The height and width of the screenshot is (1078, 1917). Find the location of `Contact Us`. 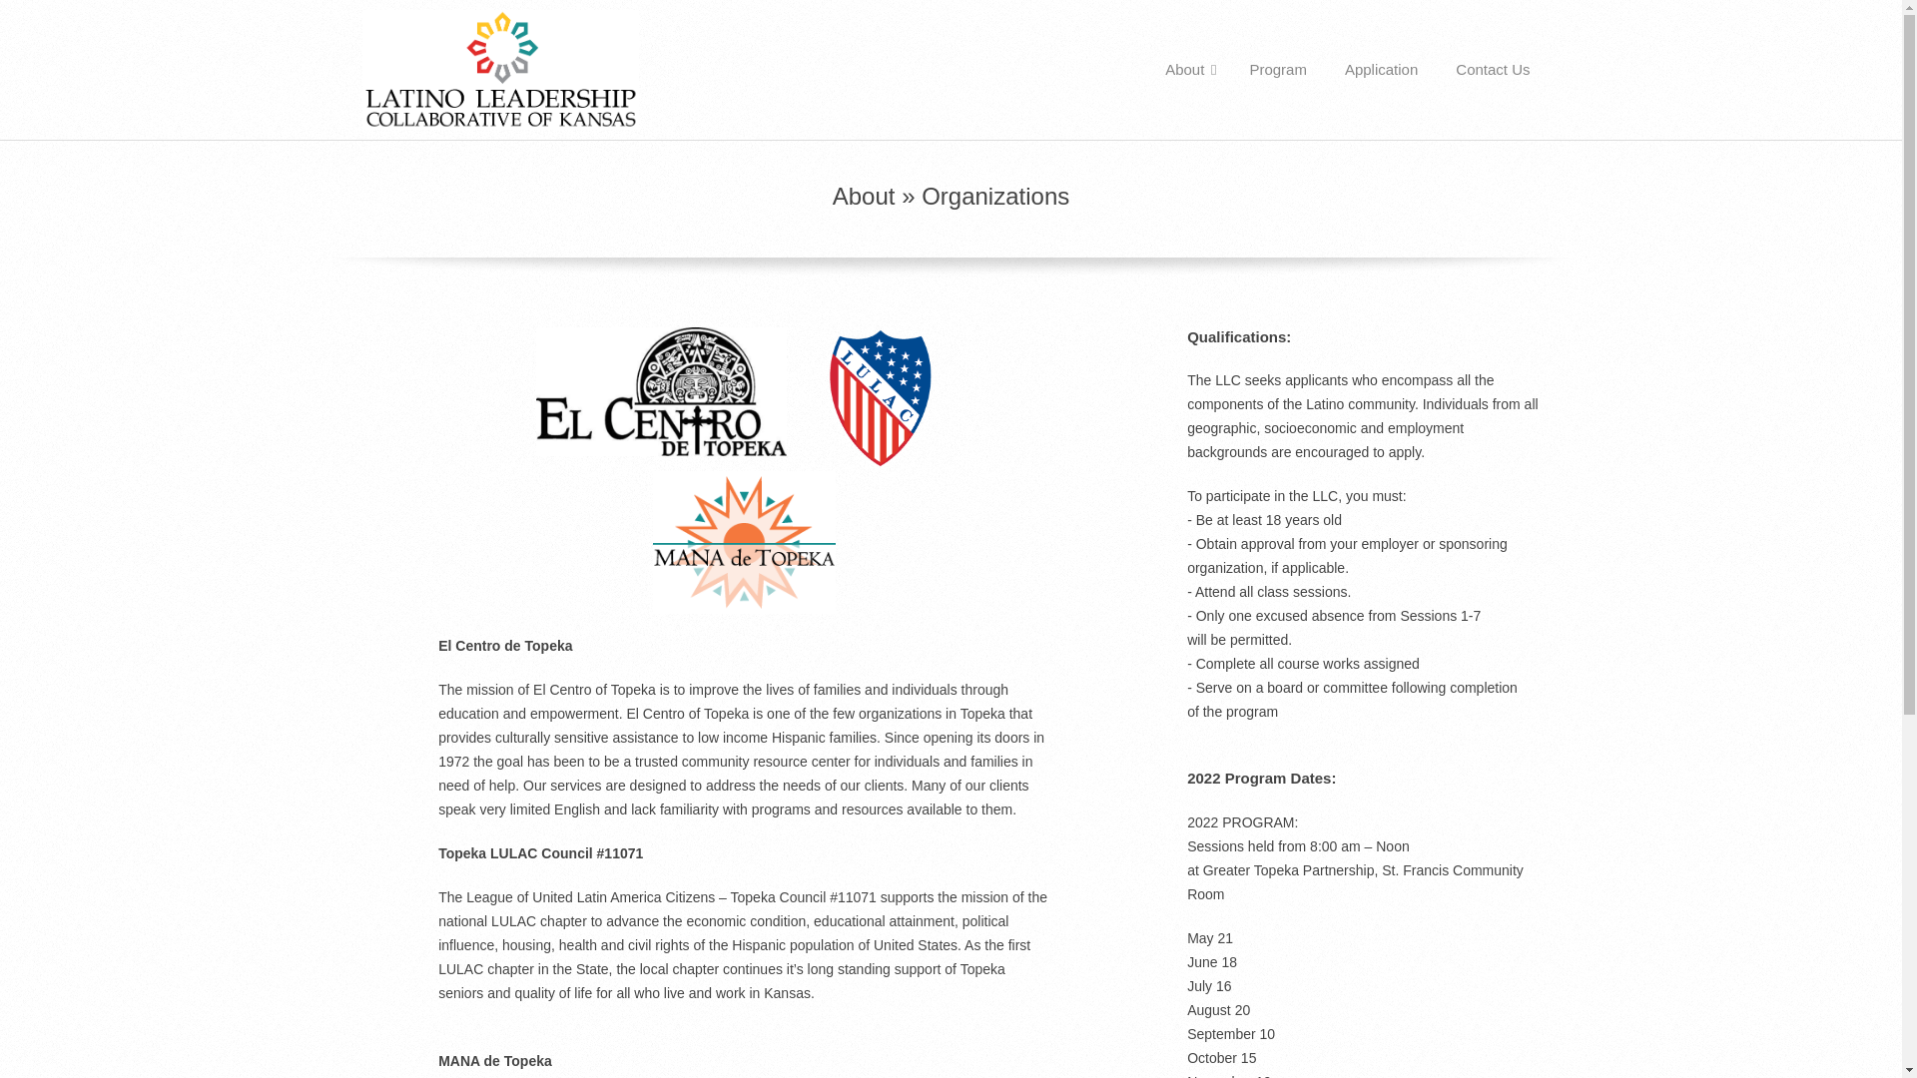

Contact Us is located at coordinates (1492, 69).